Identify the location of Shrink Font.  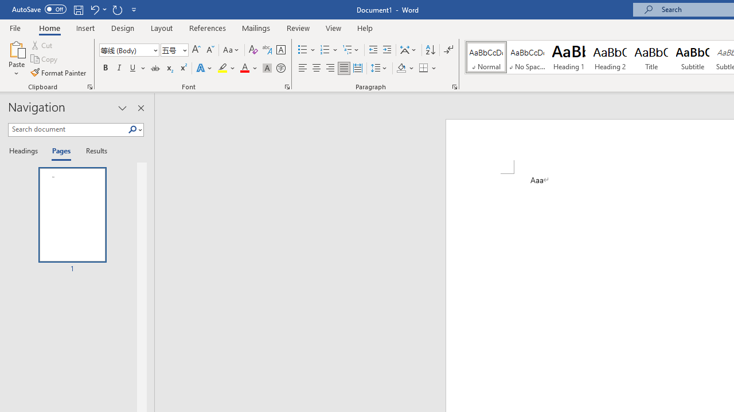
(210, 50).